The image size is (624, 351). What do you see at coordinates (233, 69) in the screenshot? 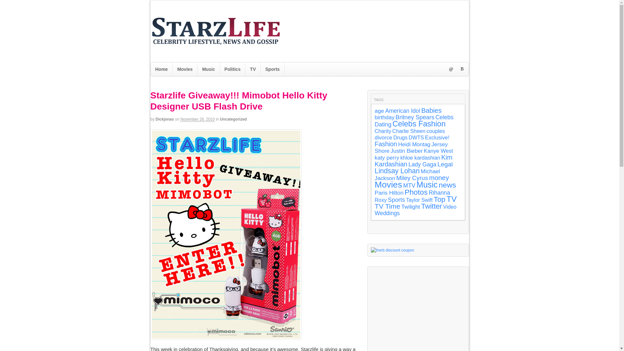
I see `Politics` at bounding box center [233, 69].